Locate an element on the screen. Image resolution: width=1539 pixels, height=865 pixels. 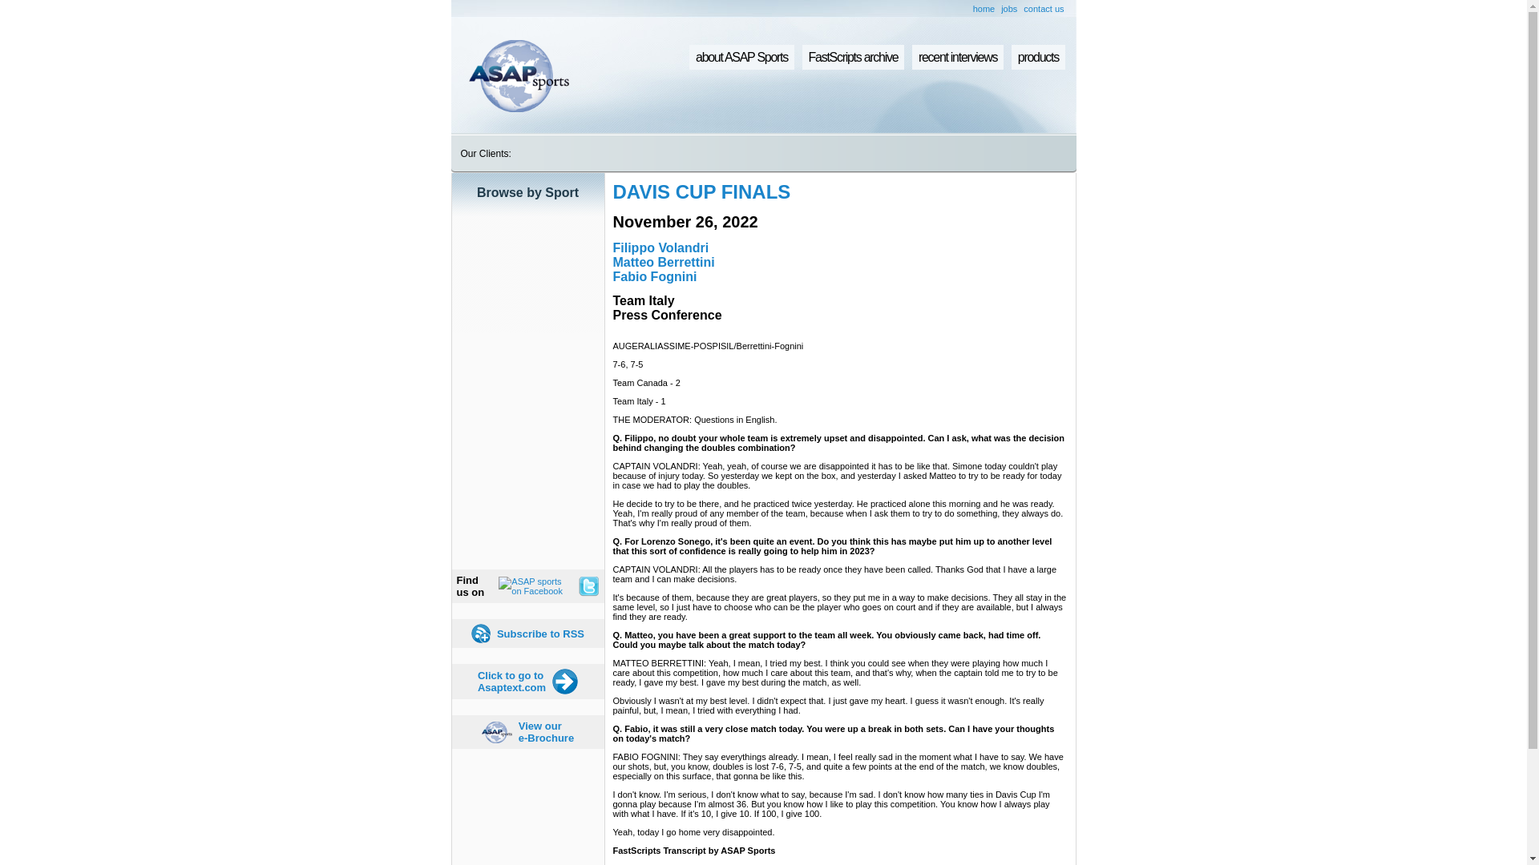
Filippo Volandri is located at coordinates (660, 247).